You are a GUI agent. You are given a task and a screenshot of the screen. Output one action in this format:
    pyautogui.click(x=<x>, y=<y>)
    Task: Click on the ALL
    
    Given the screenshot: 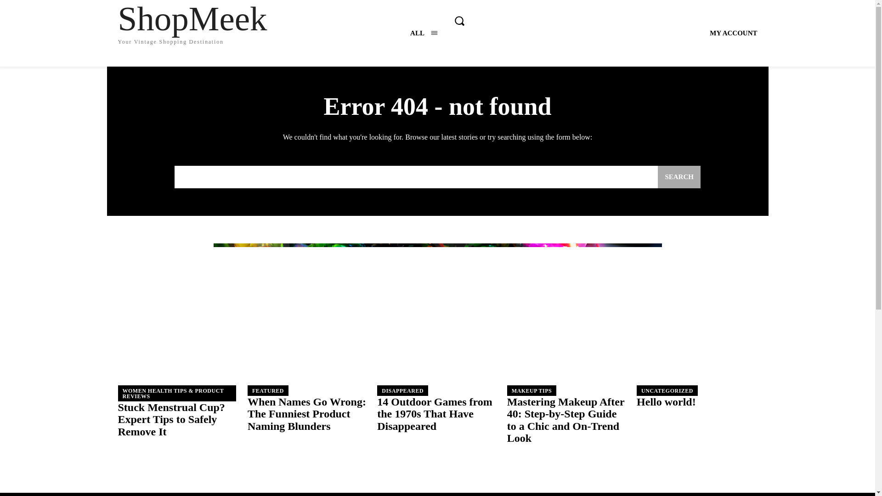 What is the action you would take?
    pyautogui.click(x=307, y=413)
    